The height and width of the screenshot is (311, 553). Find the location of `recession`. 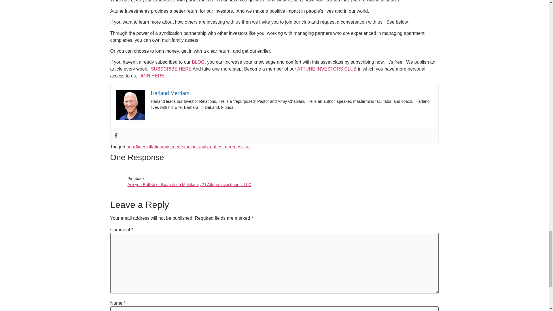

recession is located at coordinates (240, 147).